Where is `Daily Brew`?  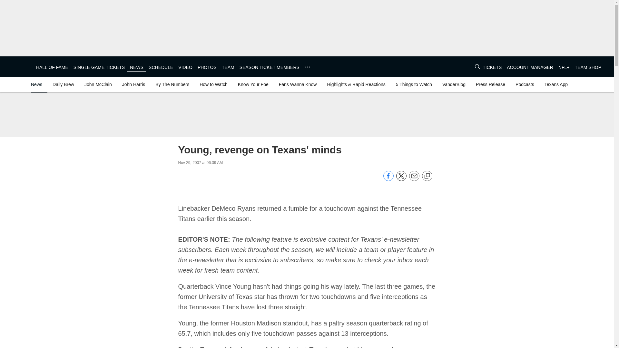 Daily Brew is located at coordinates (63, 84).